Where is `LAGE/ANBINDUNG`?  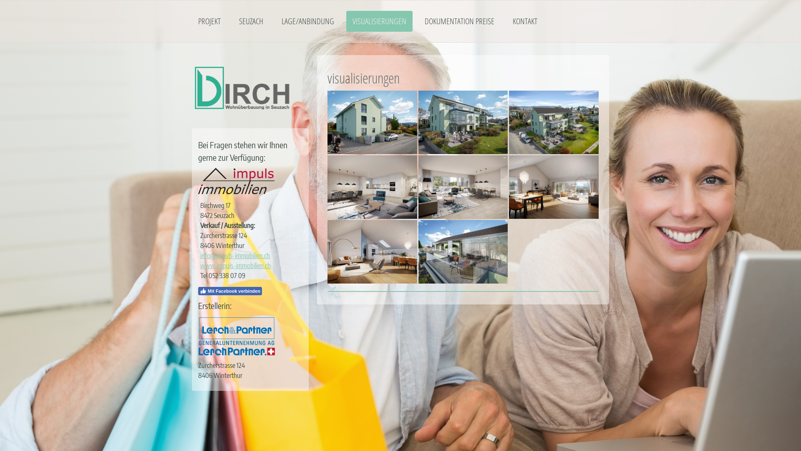 LAGE/ANBINDUNG is located at coordinates (308, 21).